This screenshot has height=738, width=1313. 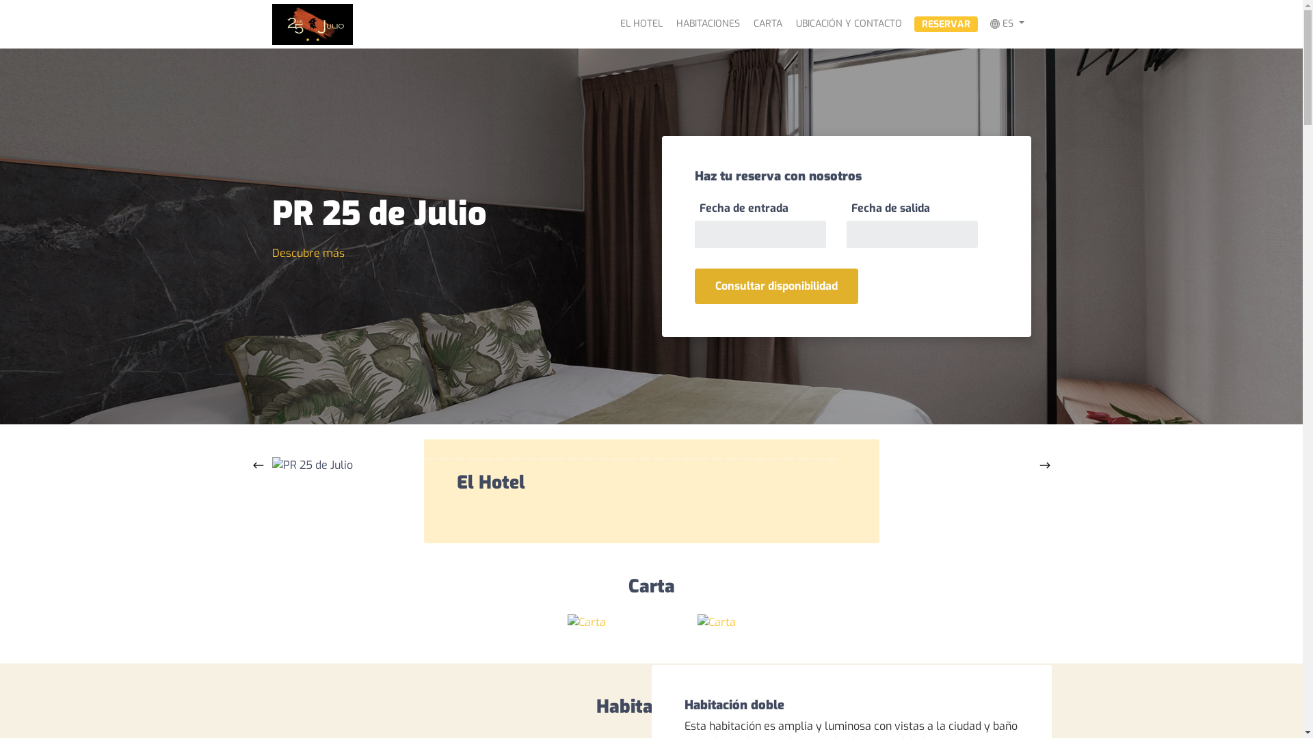 I want to click on ES, so click(x=1007, y=23).